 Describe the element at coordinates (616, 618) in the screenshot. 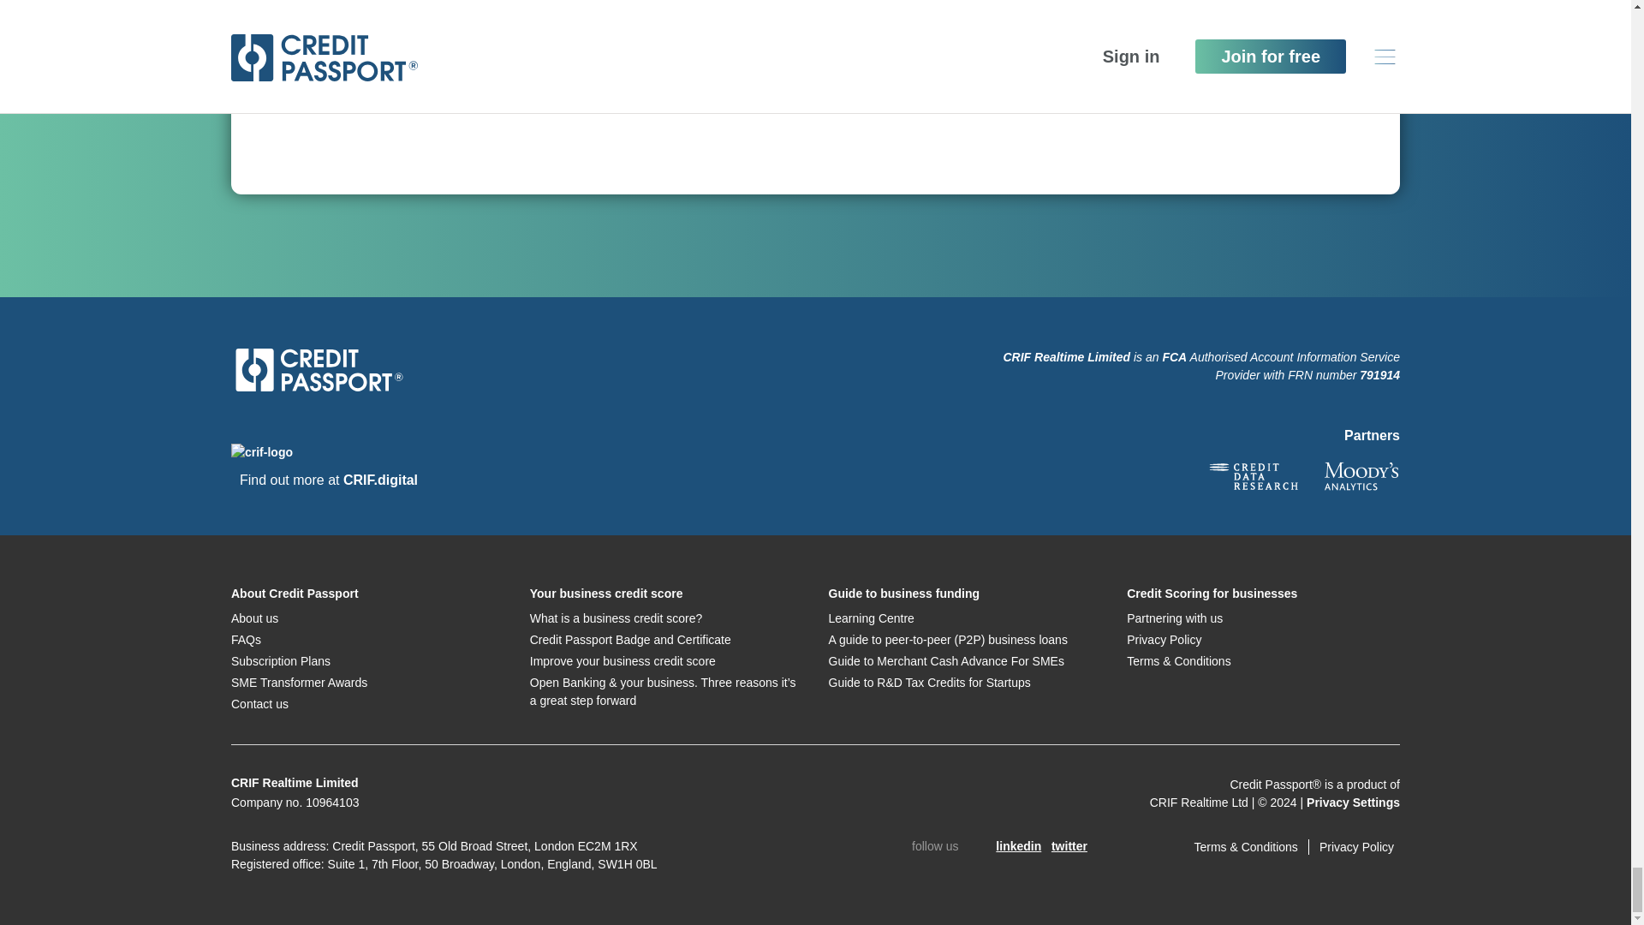

I see `What is a business credit score?` at that location.